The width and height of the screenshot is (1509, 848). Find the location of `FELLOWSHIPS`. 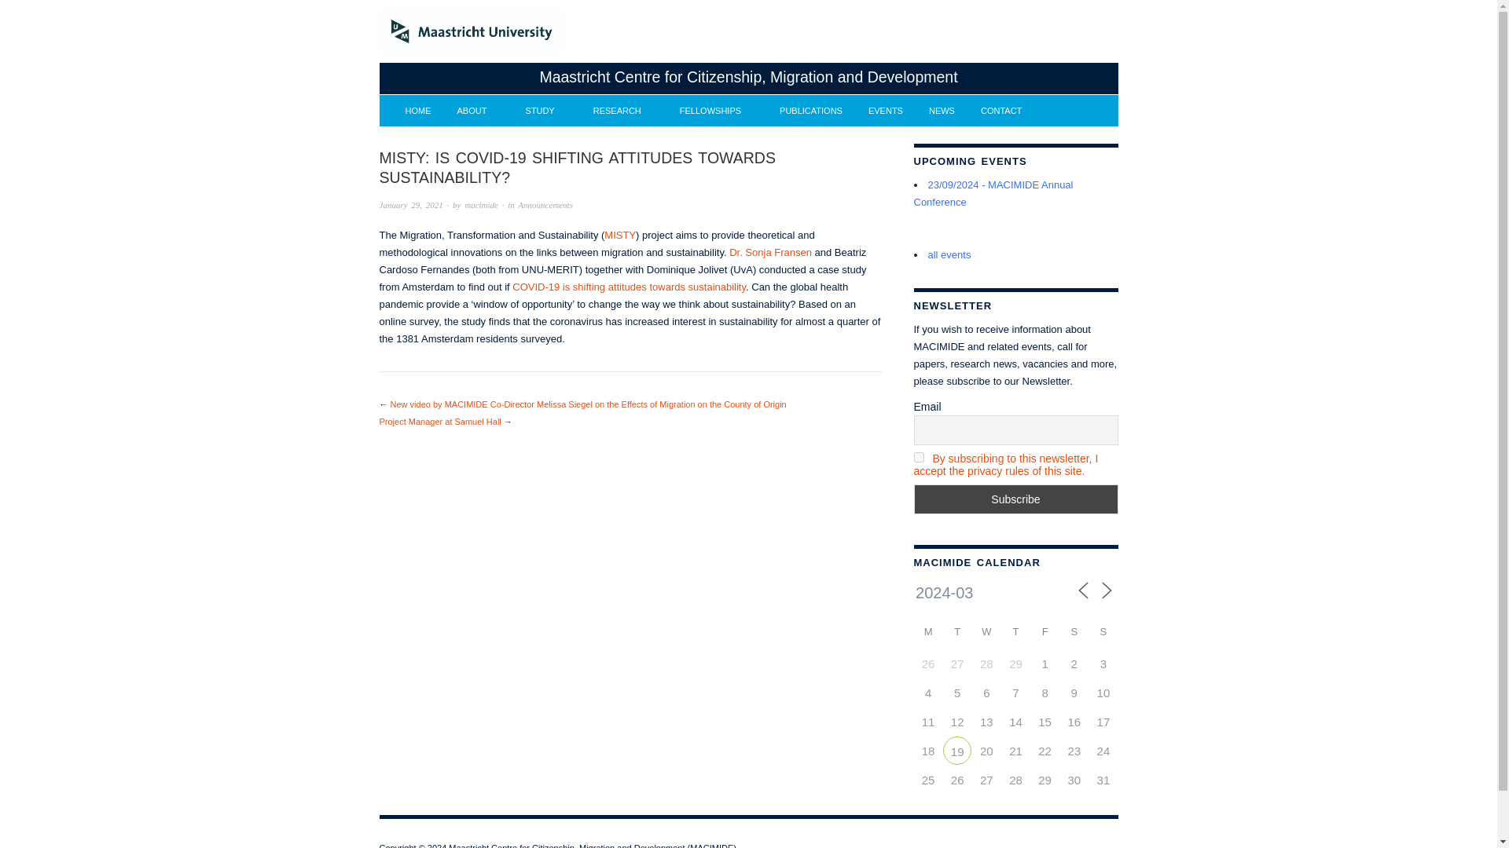

FELLOWSHIPS is located at coordinates (717, 111).